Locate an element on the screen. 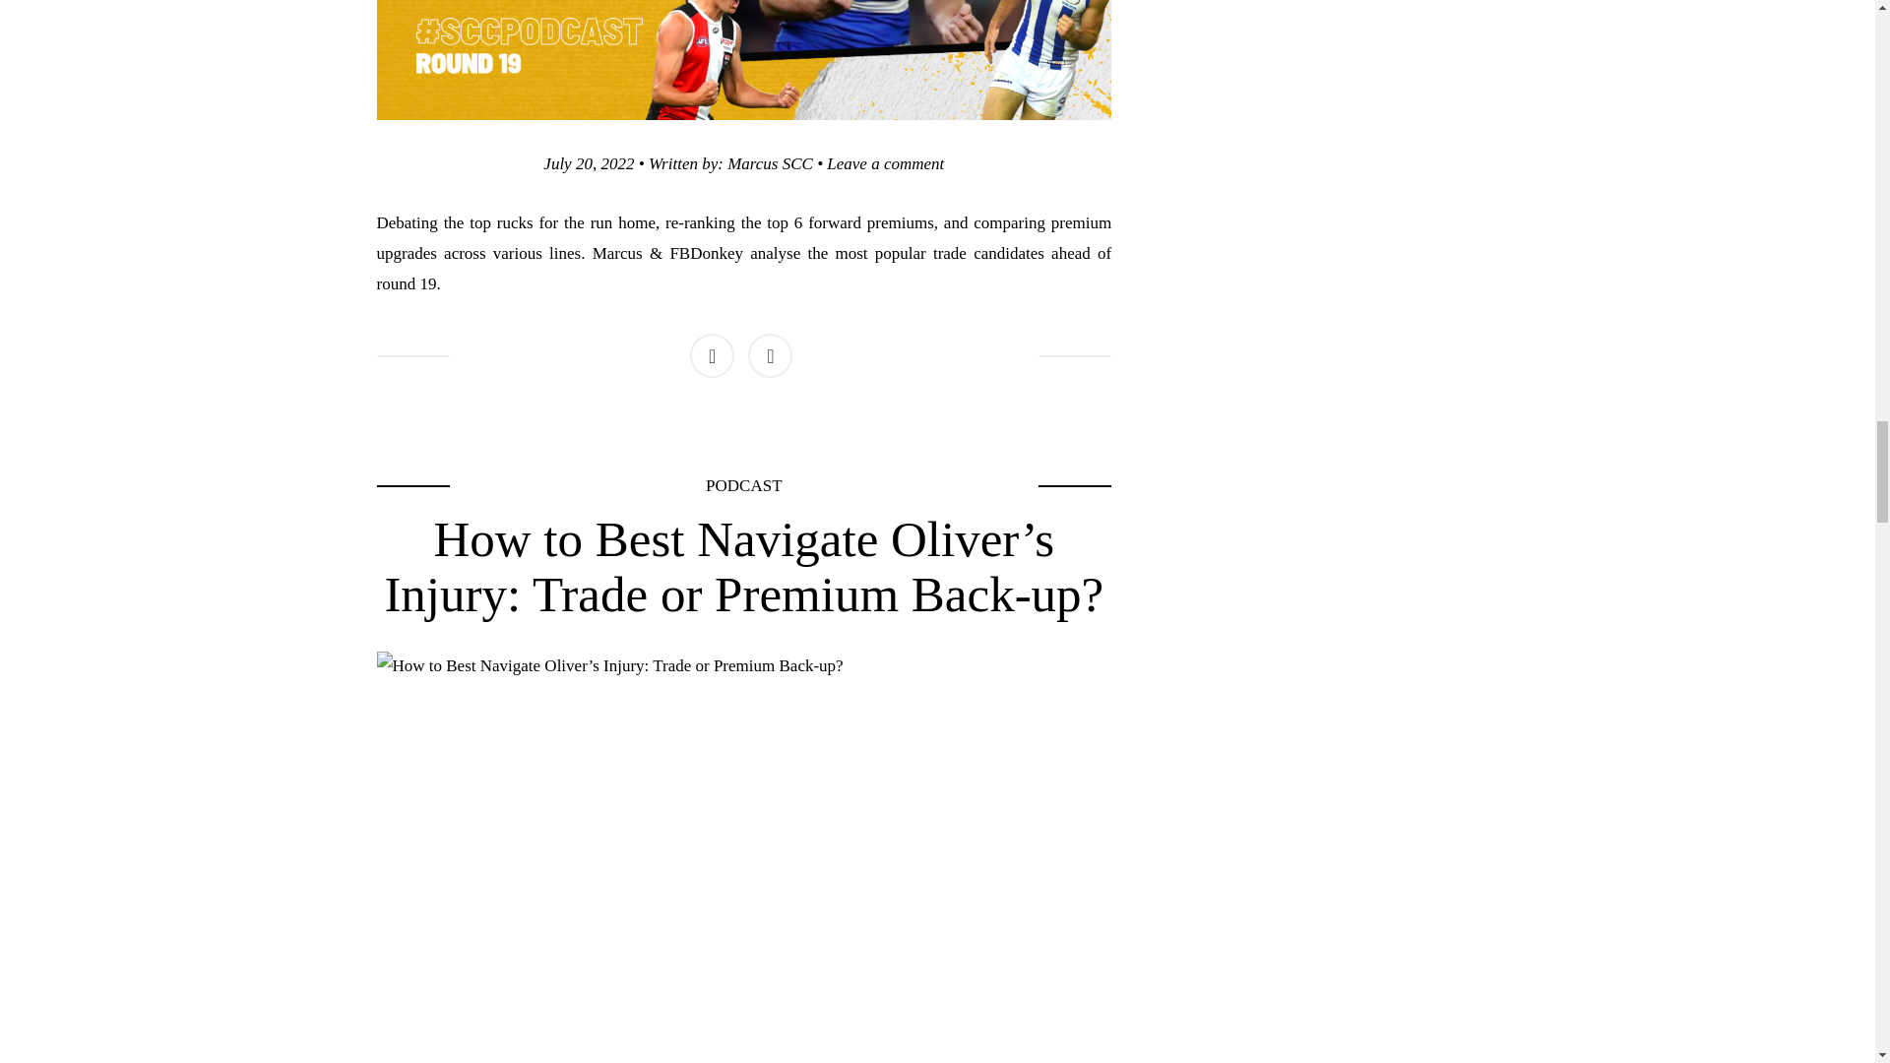 The image size is (1890, 1063). Written by: Marcus SCC is located at coordinates (730, 163).